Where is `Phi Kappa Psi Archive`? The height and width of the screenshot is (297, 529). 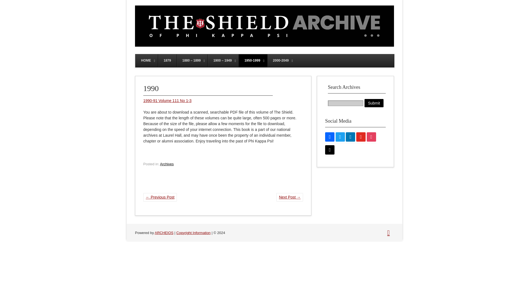
Phi Kappa Psi Archive is located at coordinates (264, 45).